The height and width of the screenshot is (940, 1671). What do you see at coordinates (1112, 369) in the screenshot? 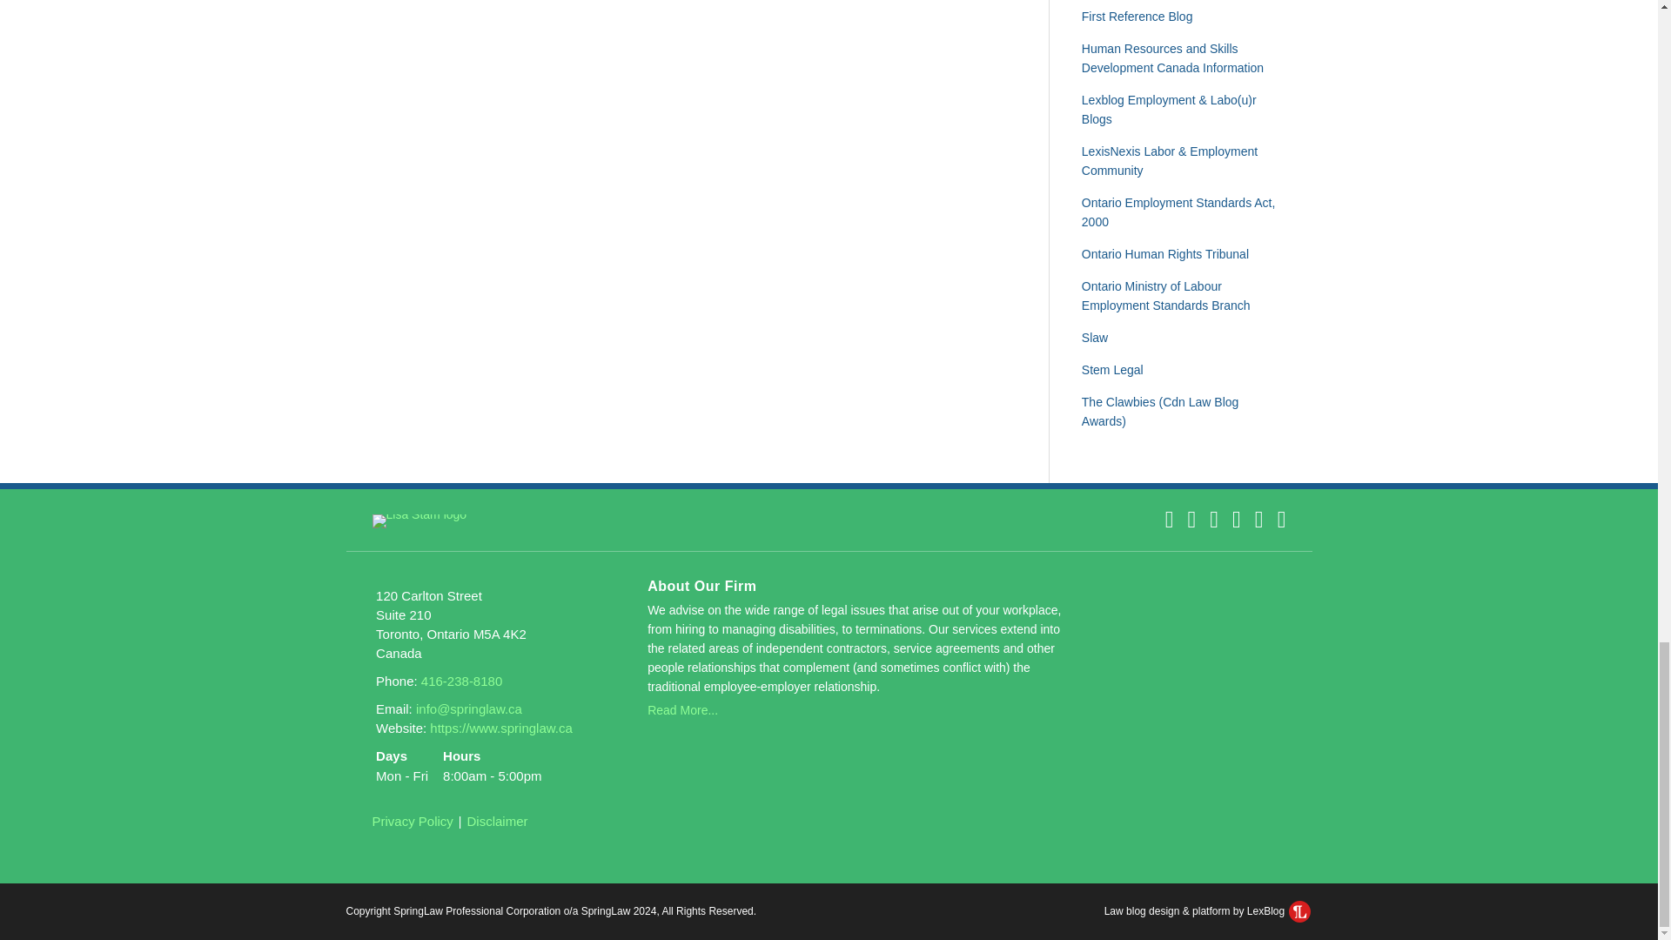
I see `stem-legal` at bounding box center [1112, 369].